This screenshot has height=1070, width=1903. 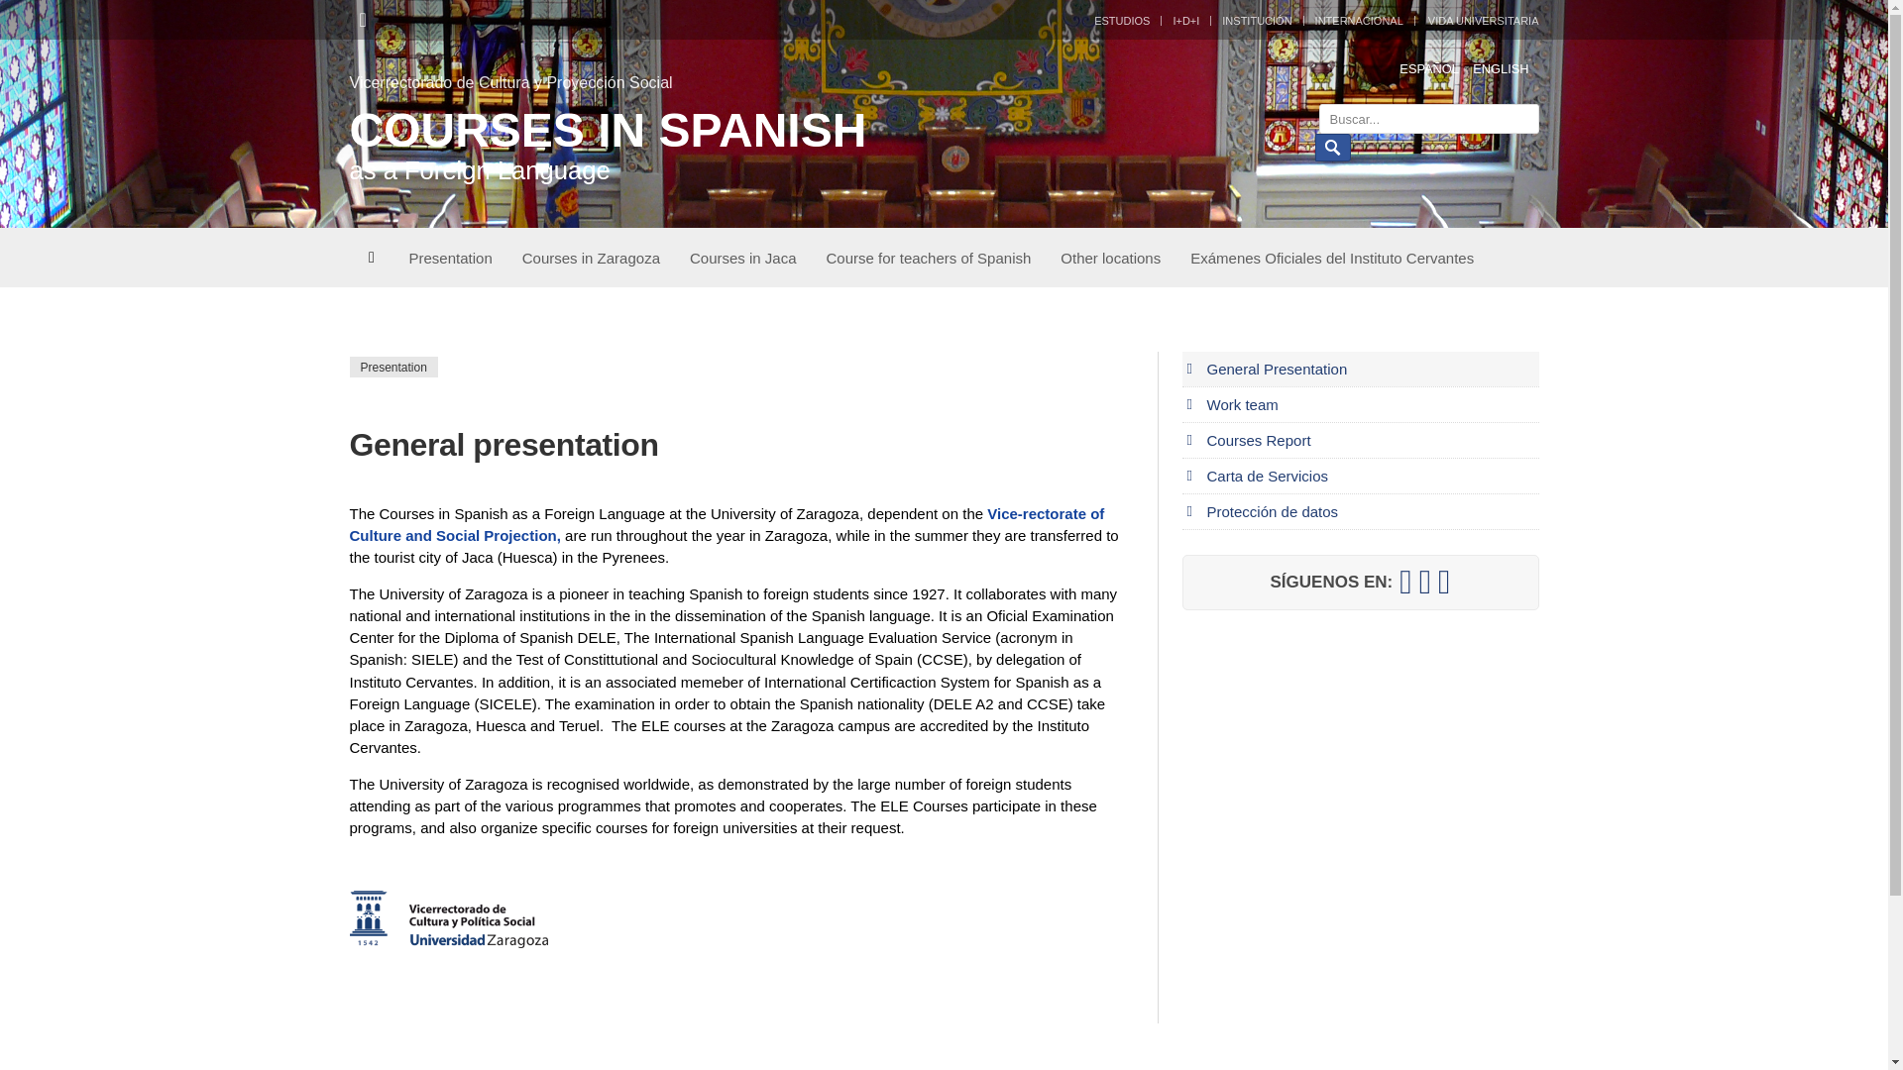 What do you see at coordinates (1429, 67) in the screenshot?
I see `Other locations` at bounding box center [1429, 67].